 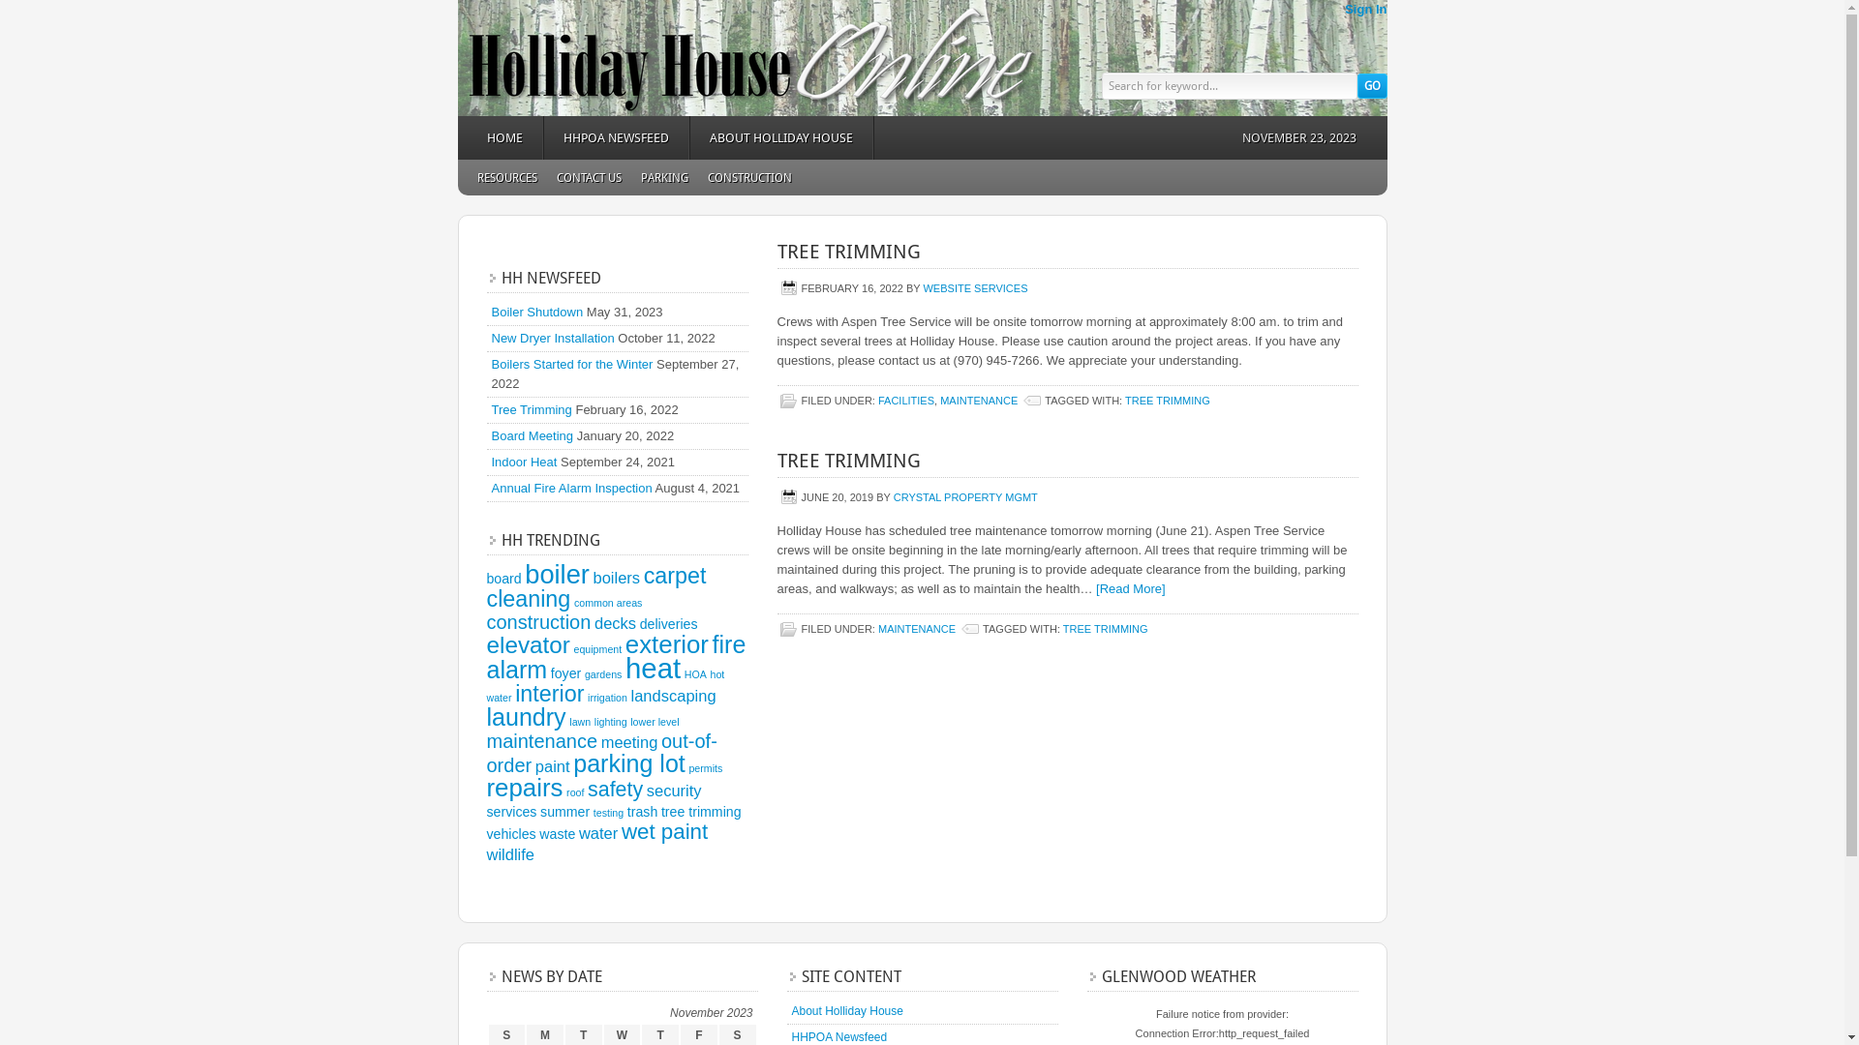 What do you see at coordinates (749, 178) in the screenshot?
I see `CONSTRUCTION` at bounding box center [749, 178].